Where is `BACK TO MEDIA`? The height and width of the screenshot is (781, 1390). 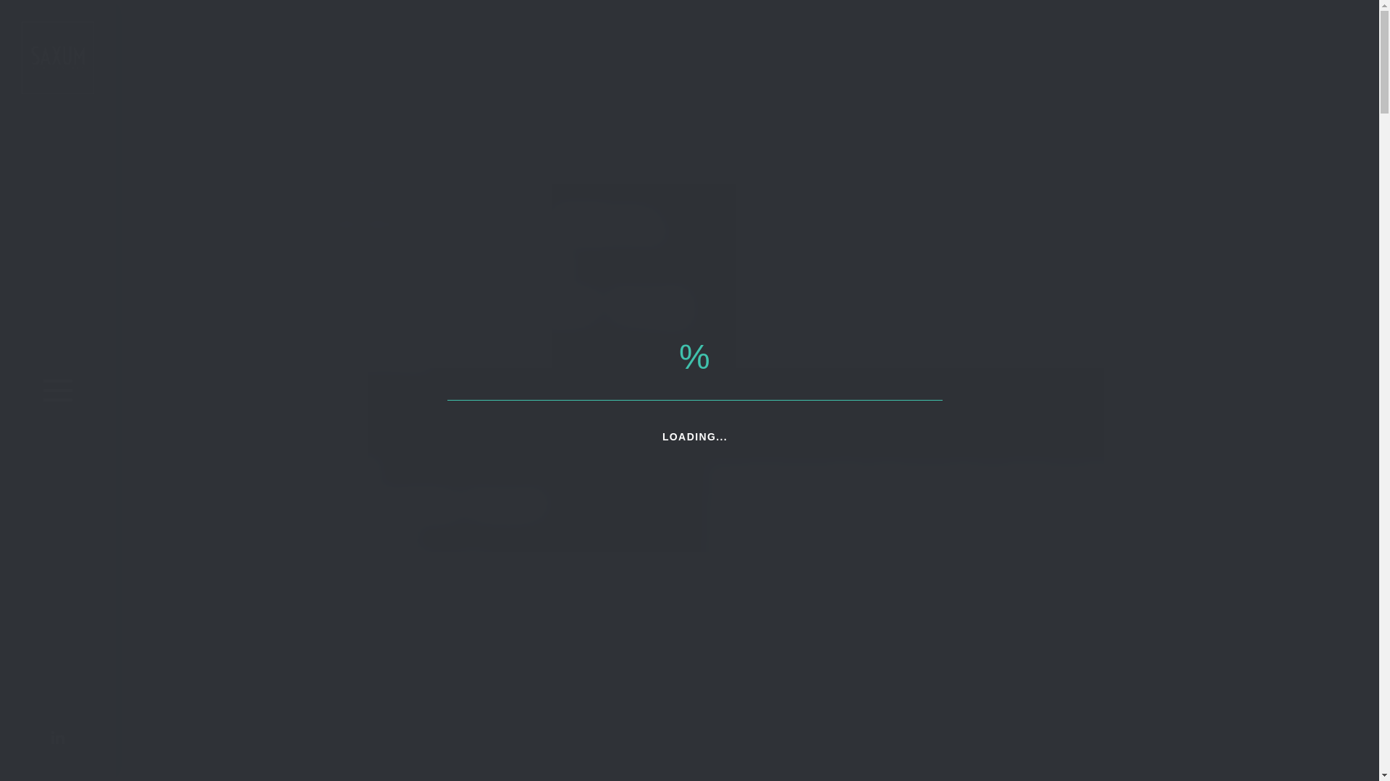
BACK TO MEDIA is located at coordinates (326, 109).